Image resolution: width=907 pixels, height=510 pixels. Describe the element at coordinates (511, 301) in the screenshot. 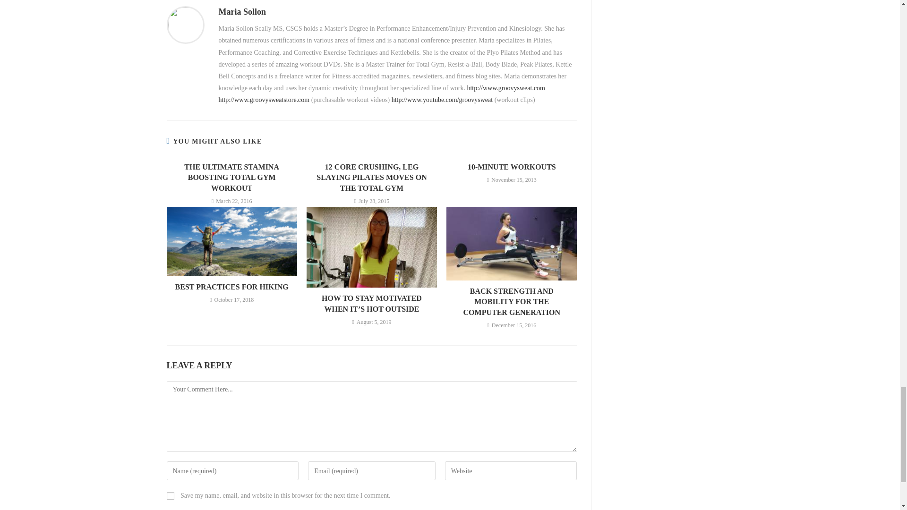

I see `BACK STRENGTH AND MOBILITY FOR THE COMPUTER GENERATION` at that location.